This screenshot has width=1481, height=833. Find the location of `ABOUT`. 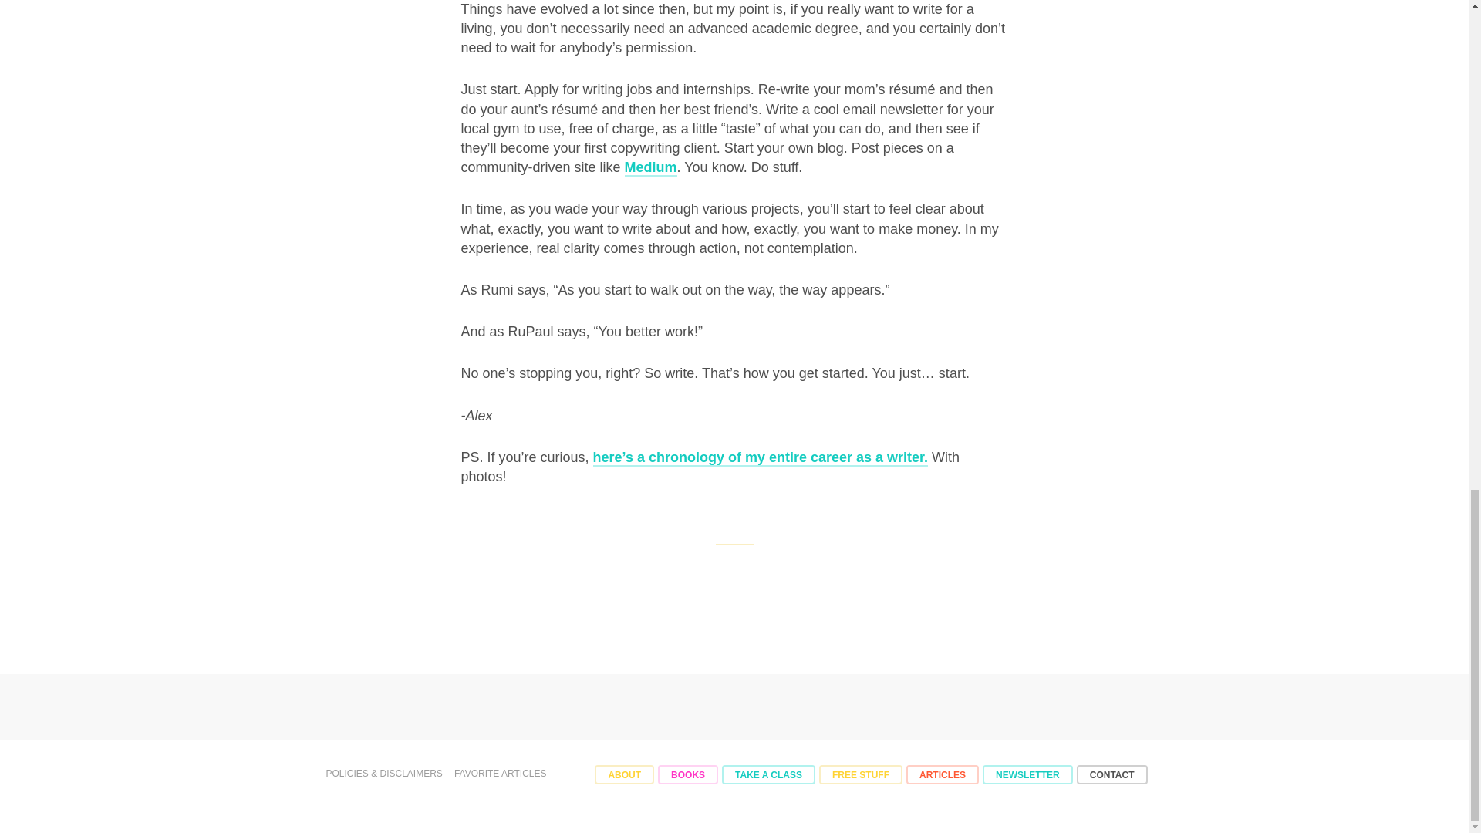

ABOUT is located at coordinates (625, 774).